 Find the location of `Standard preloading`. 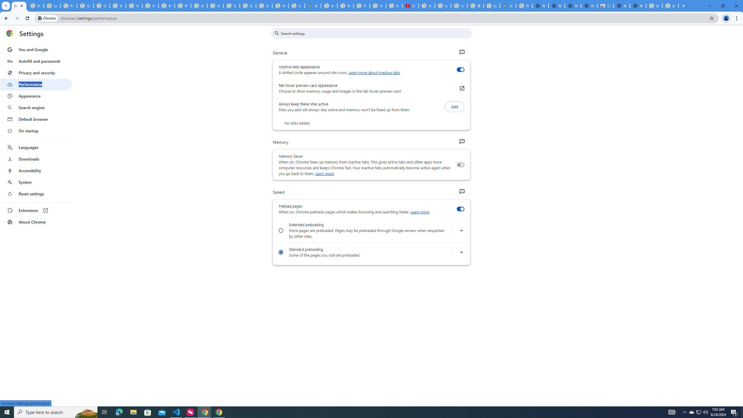

Standard preloading is located at coordinates (281, 252).